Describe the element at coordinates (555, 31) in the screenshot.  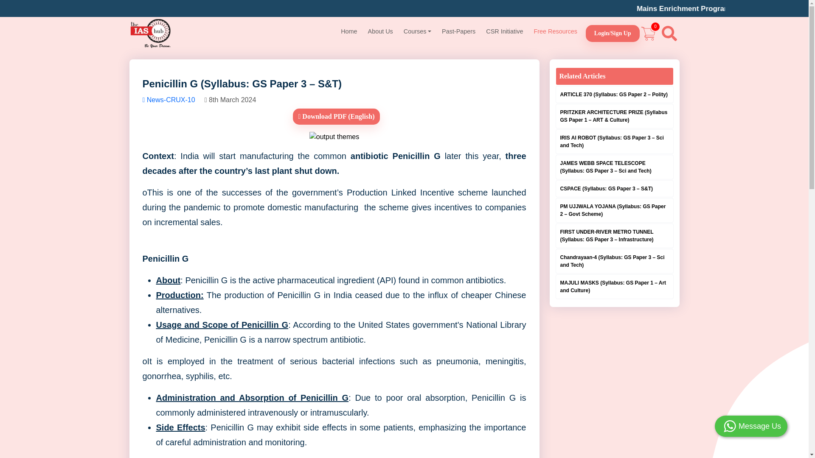
I see `Free Resources` at that location.